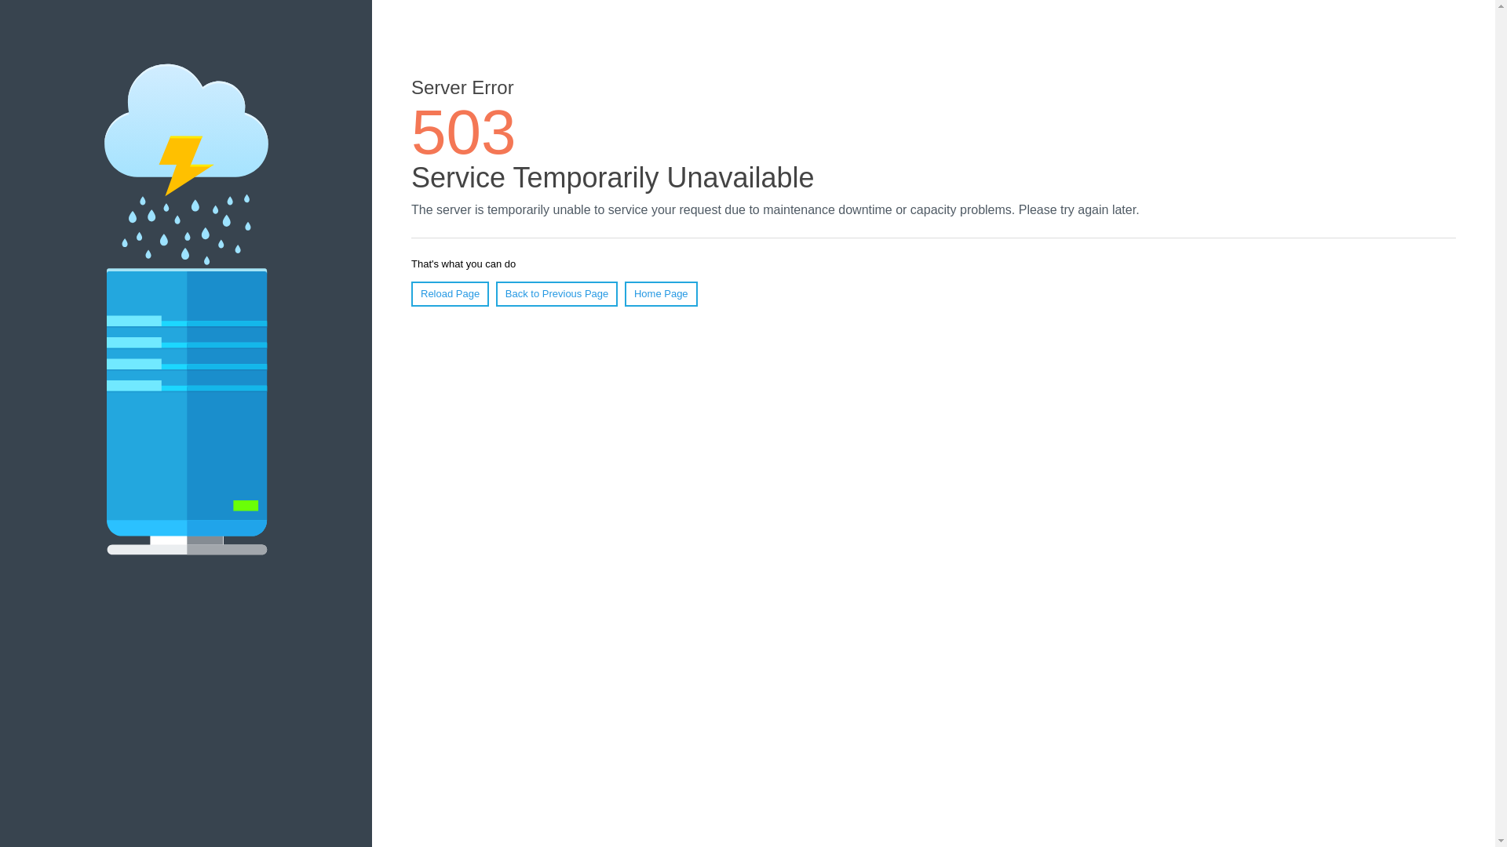  I want to click on Reload Page, so click(451, 294).